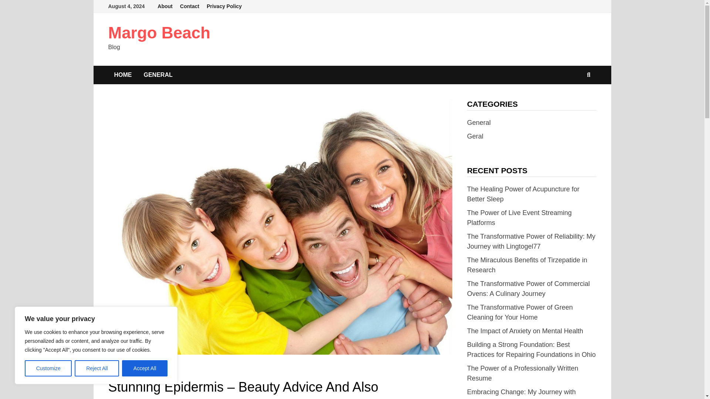  Describe the element at coordinates (123, 75) in the screenshot. I see `HOME` at that location.